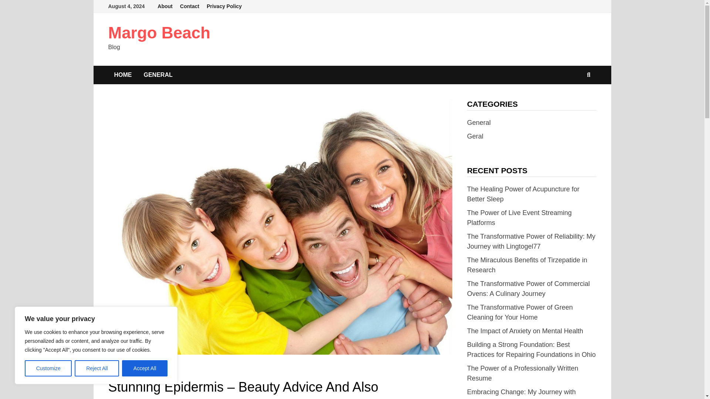  Describe the element at coordinates (123, 75) in the screenshot. I see `HOME` at that location.